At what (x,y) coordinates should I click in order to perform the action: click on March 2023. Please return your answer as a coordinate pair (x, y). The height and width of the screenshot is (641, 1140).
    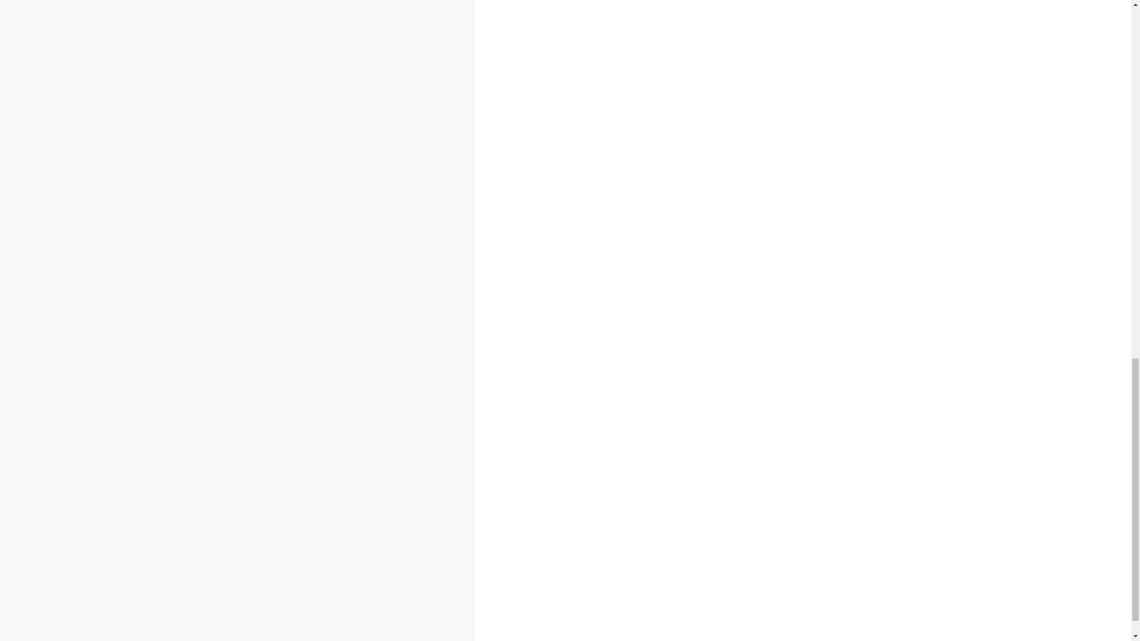
    Looking at the image, I should click on (100, 459).